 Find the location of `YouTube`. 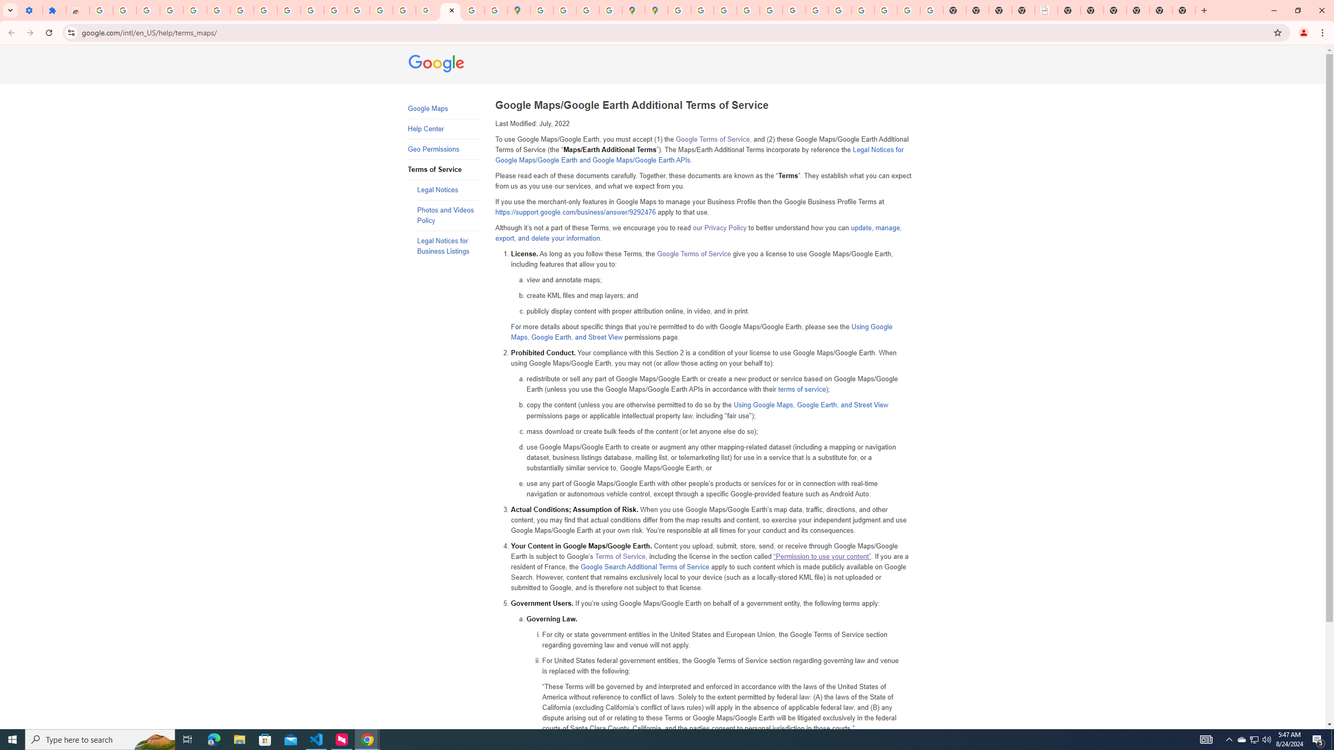

YouTube is located at coordinates (289, 10).